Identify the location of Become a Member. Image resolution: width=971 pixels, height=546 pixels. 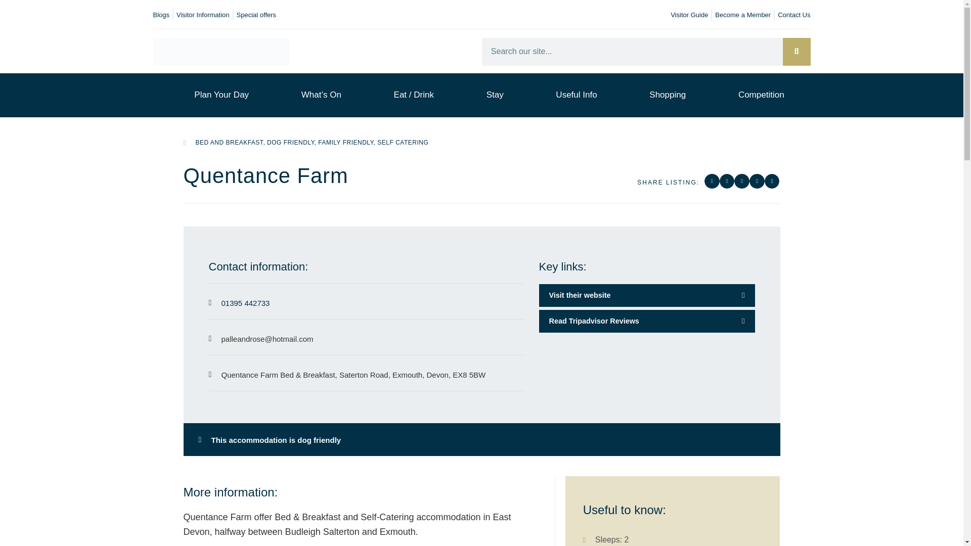
(742, 15).